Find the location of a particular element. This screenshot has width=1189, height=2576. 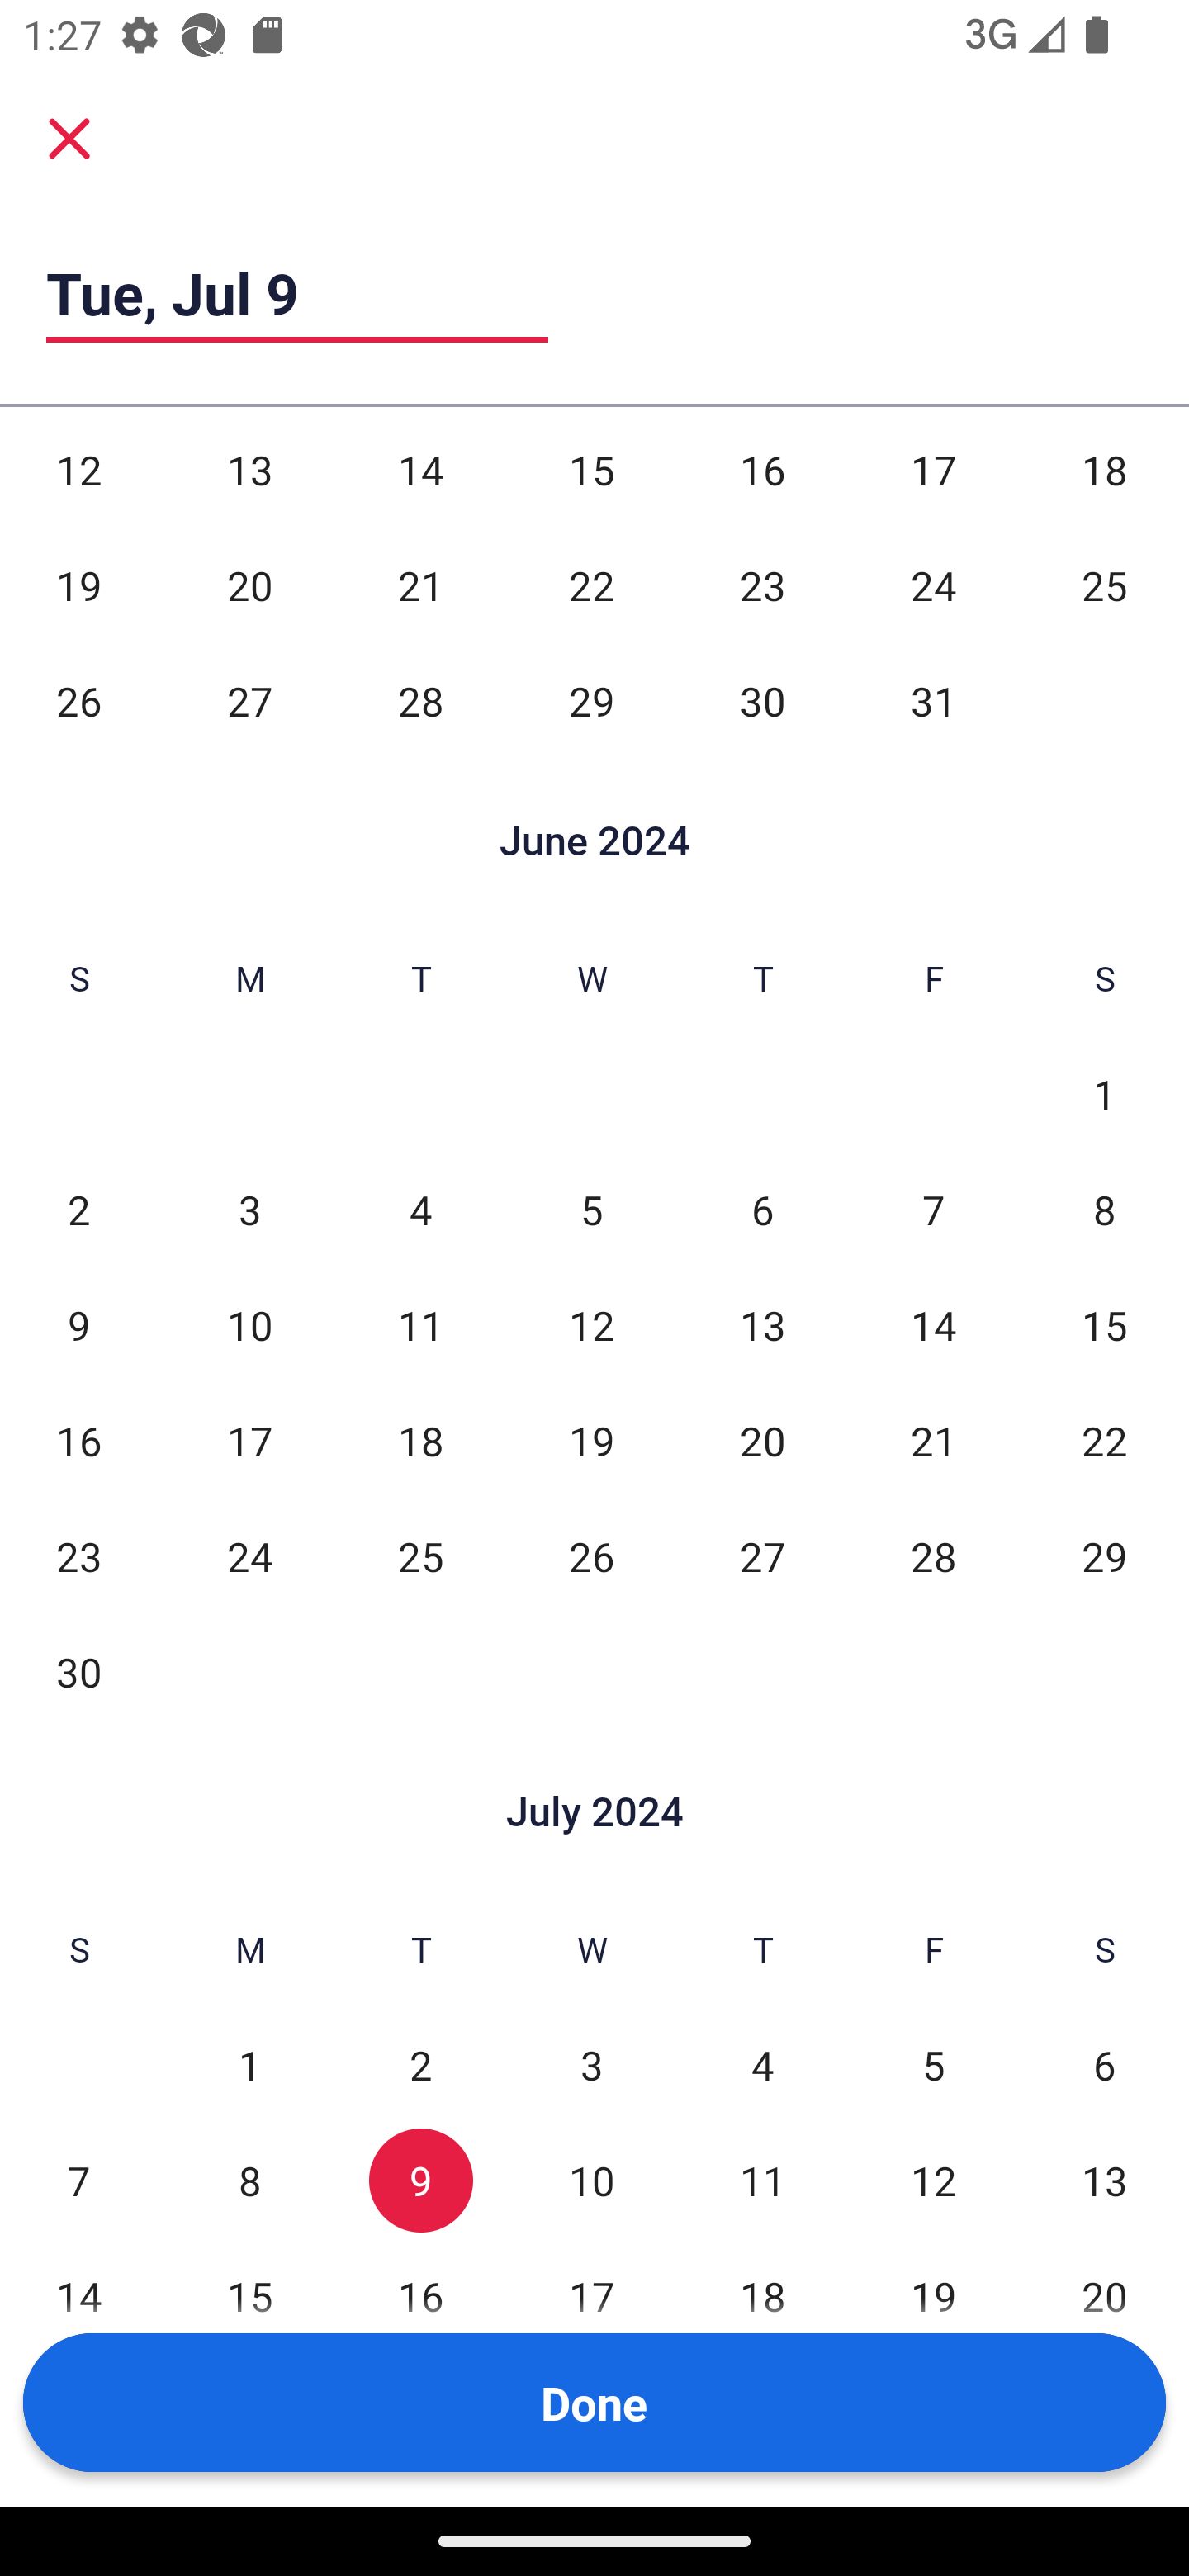

14 Tue, May 14, Not Selected is located at coordinates (421, 470).